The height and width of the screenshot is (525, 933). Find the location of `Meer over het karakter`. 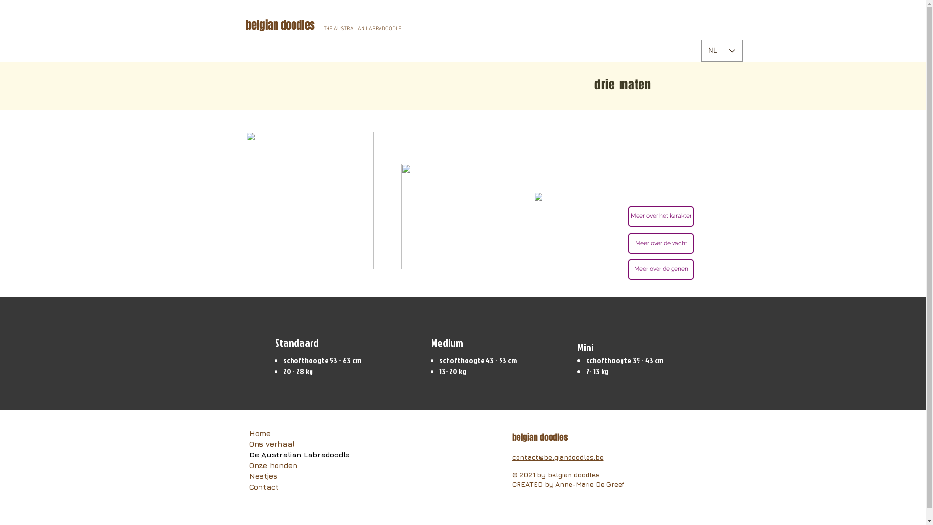

Meer over het karakter is located at coordinates (661, 216).